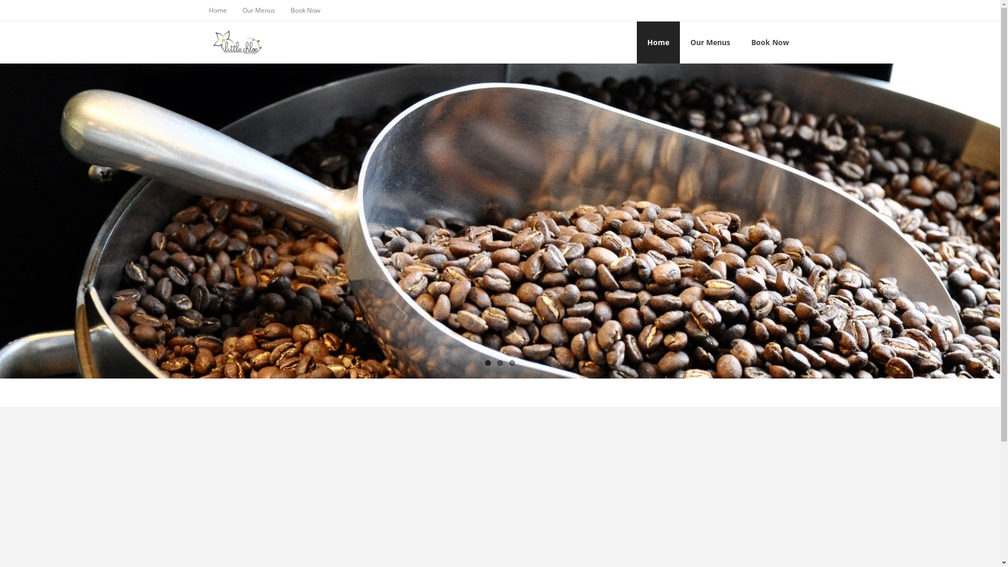  What do you see at coordinates (500, 363) in the screenshot?
I see `2` at bounding box center [500, 363].